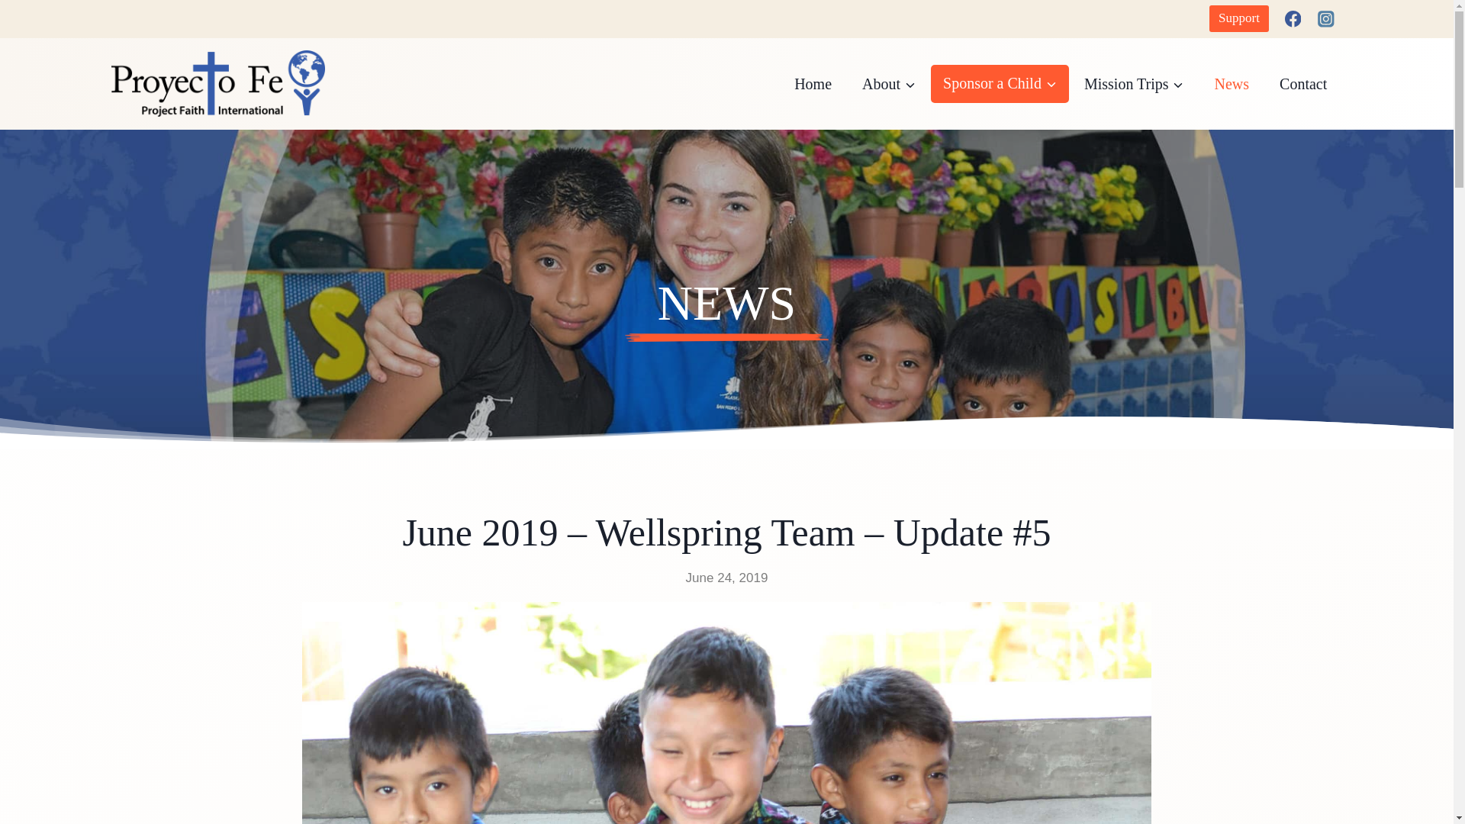 The image size is (1465, 824). I want to click on About, so click(888, 84).